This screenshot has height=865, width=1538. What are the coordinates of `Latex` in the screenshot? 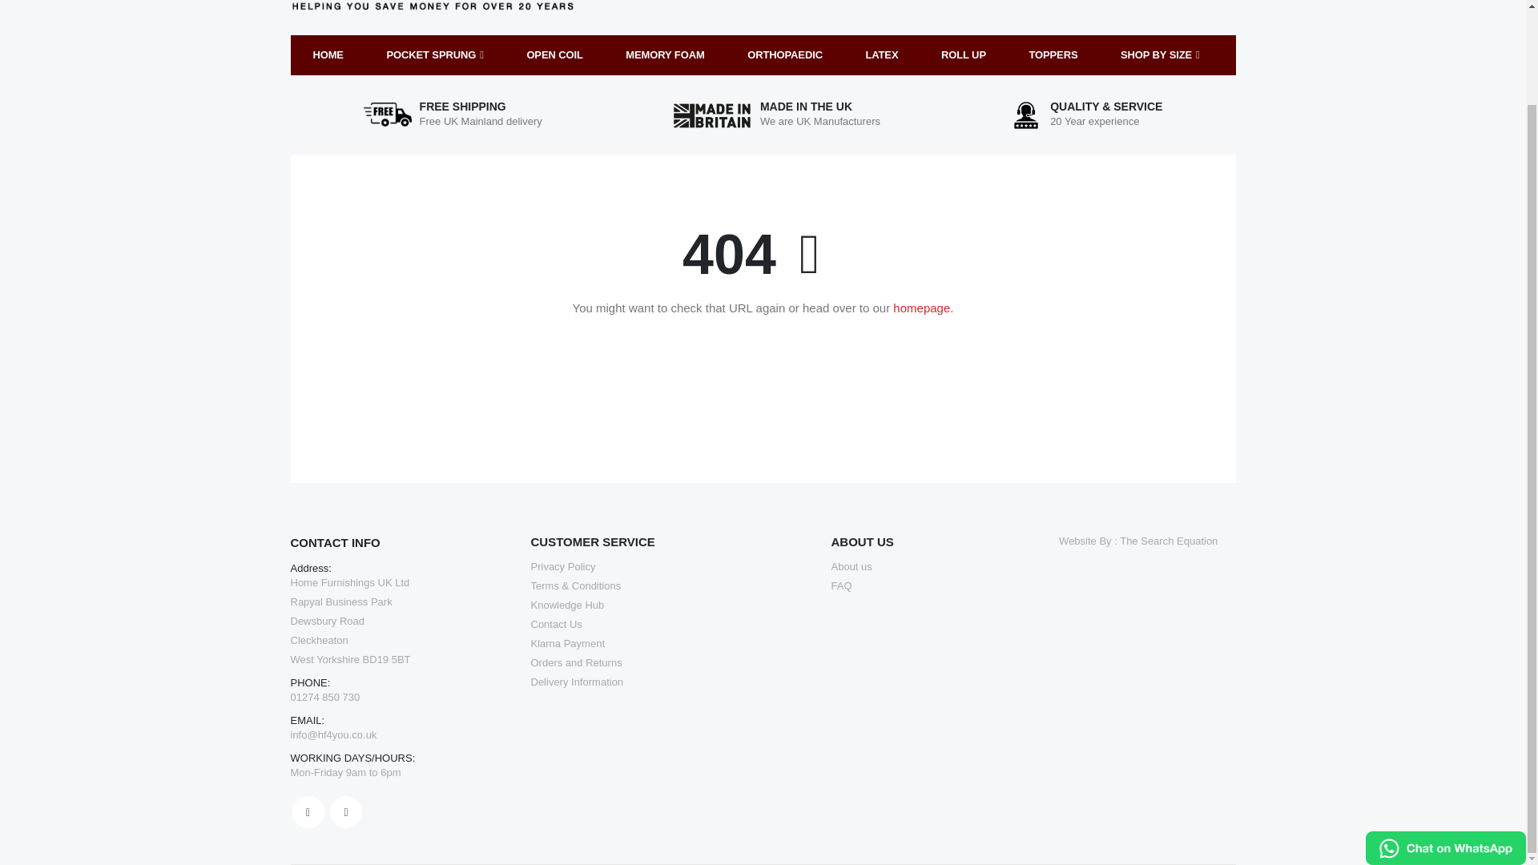 It's located at (881, 54).